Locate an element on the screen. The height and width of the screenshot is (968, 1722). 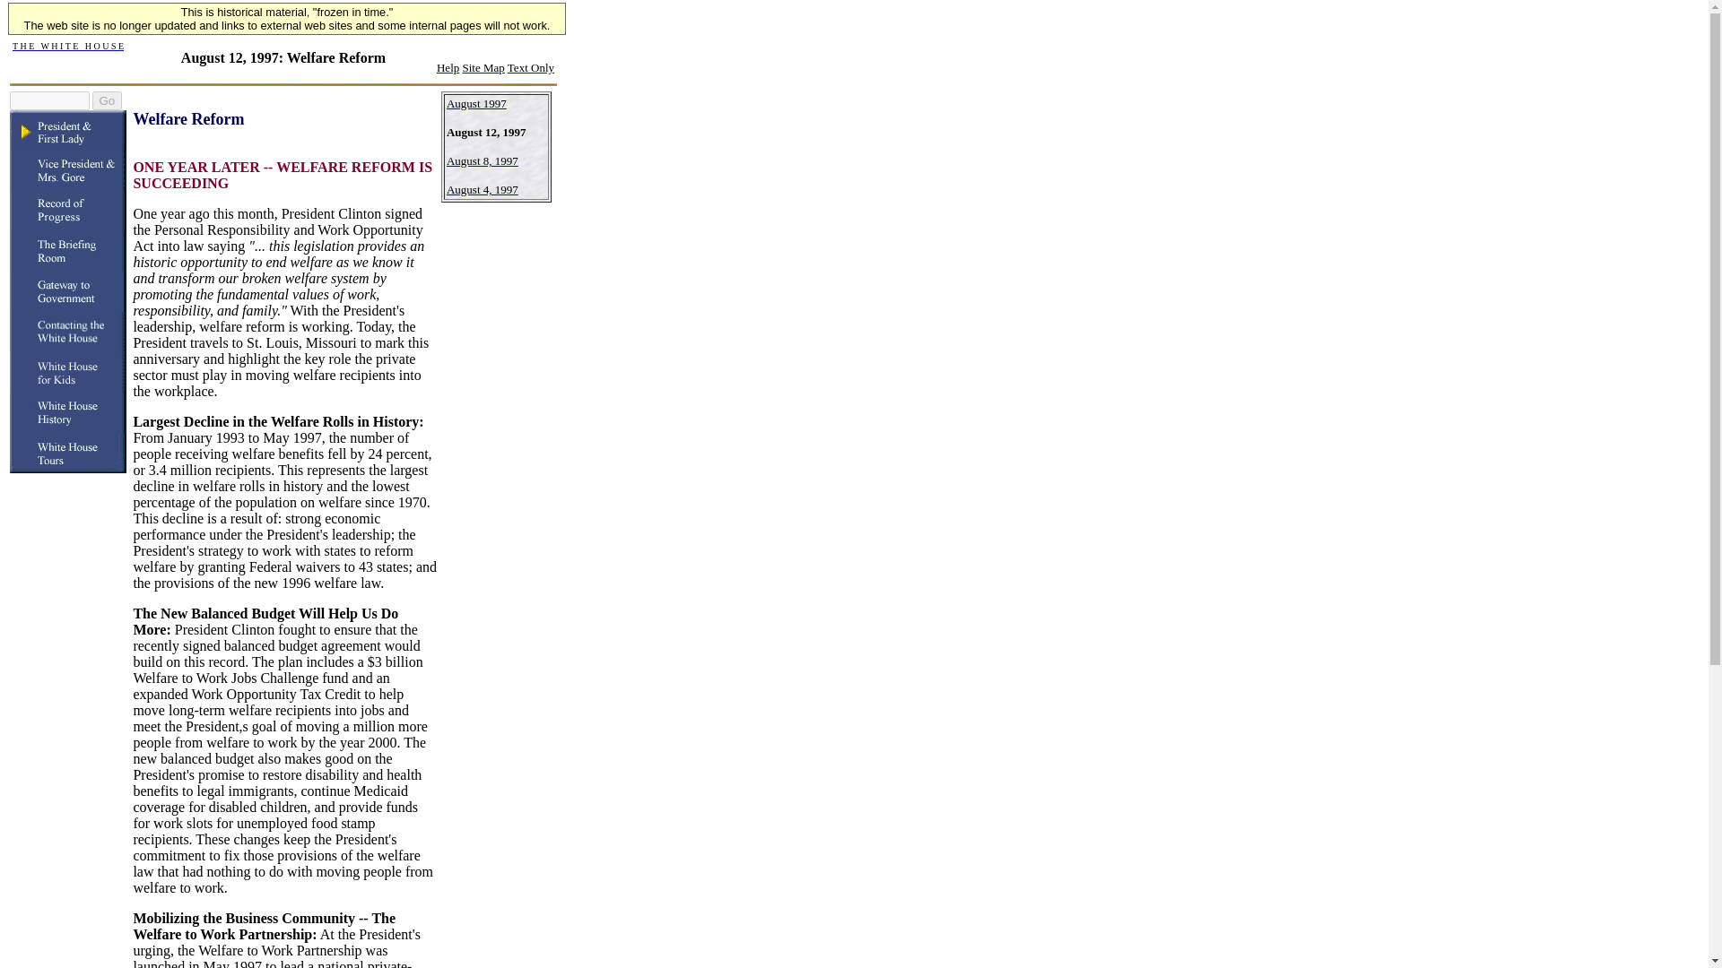
Go is located at coordinates (106, 100).